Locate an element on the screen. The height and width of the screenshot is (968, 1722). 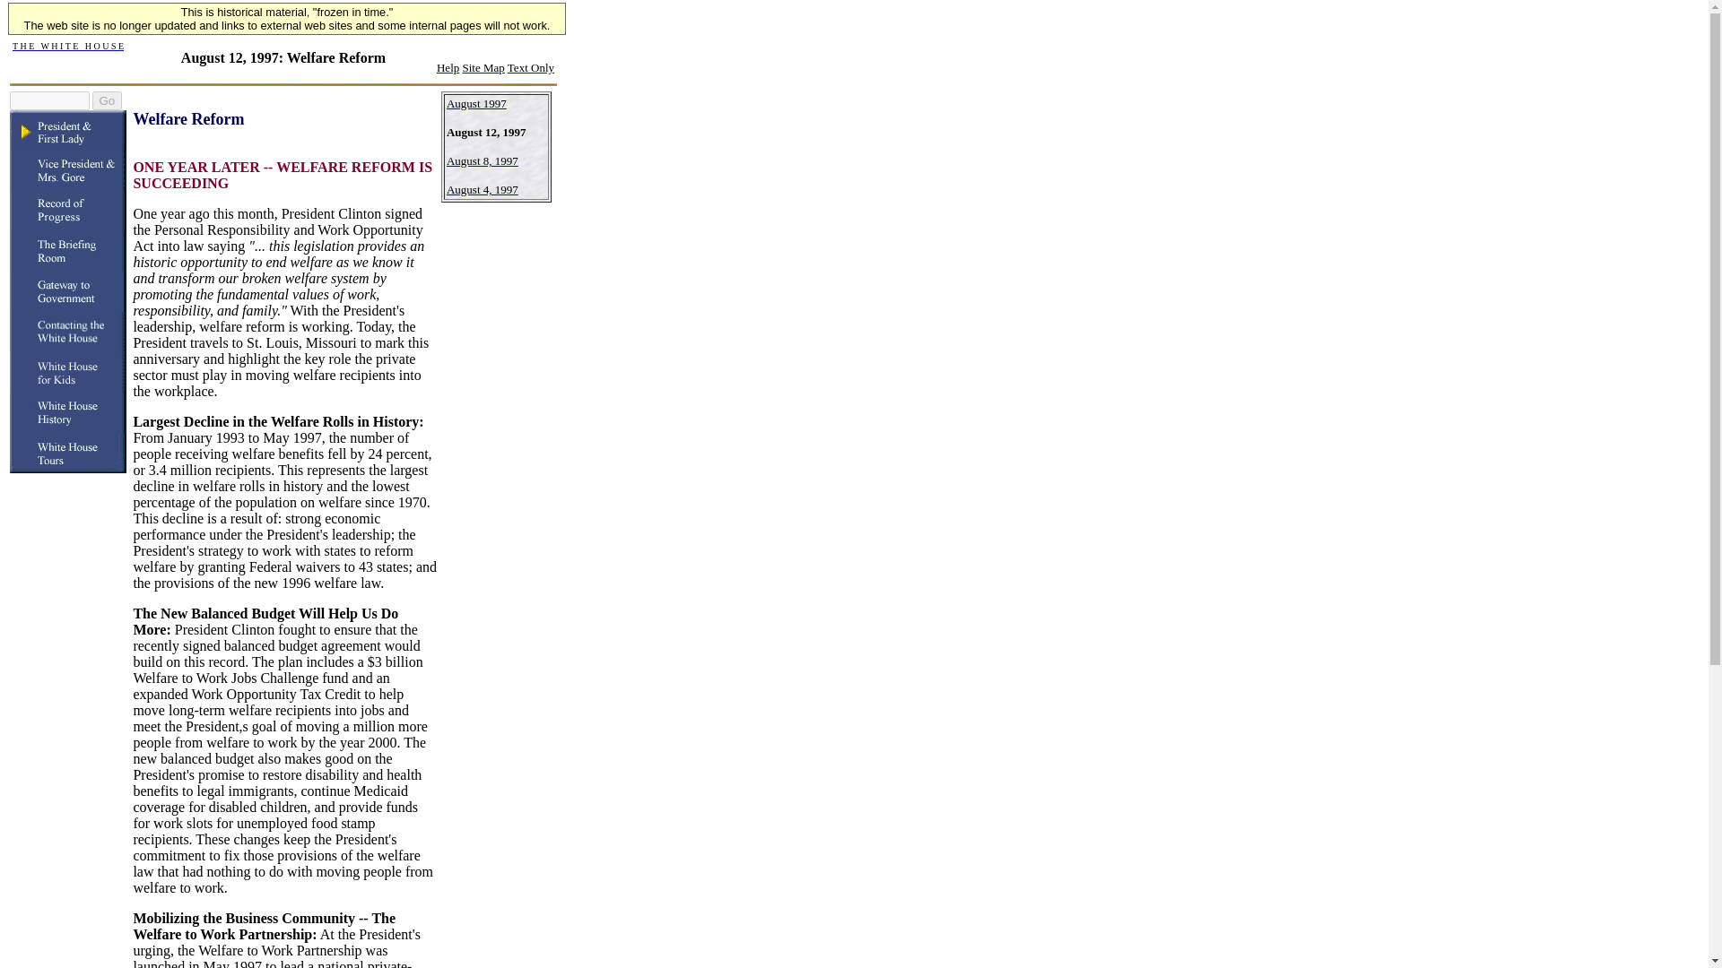
Go is located at coordinates (106, 100).